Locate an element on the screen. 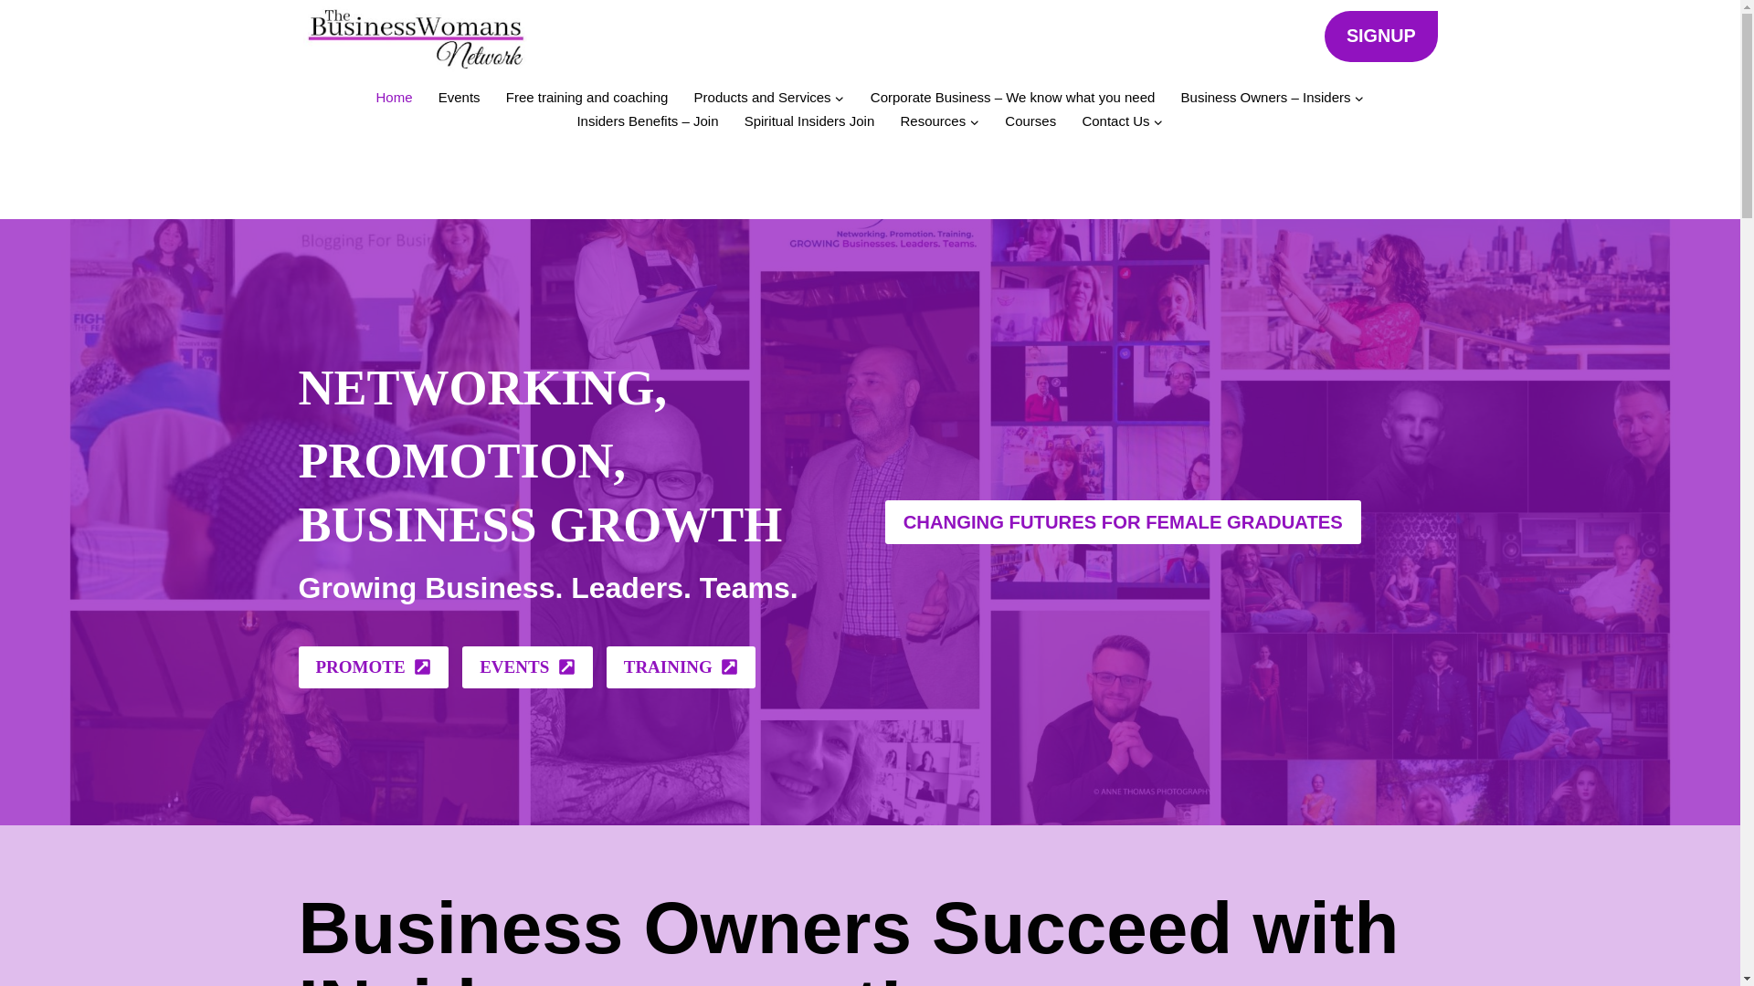 The image size is (1754, 986). CHANGING FUTURES FOR FEMALE GRADUATES is located at coordinates (1122, 522).